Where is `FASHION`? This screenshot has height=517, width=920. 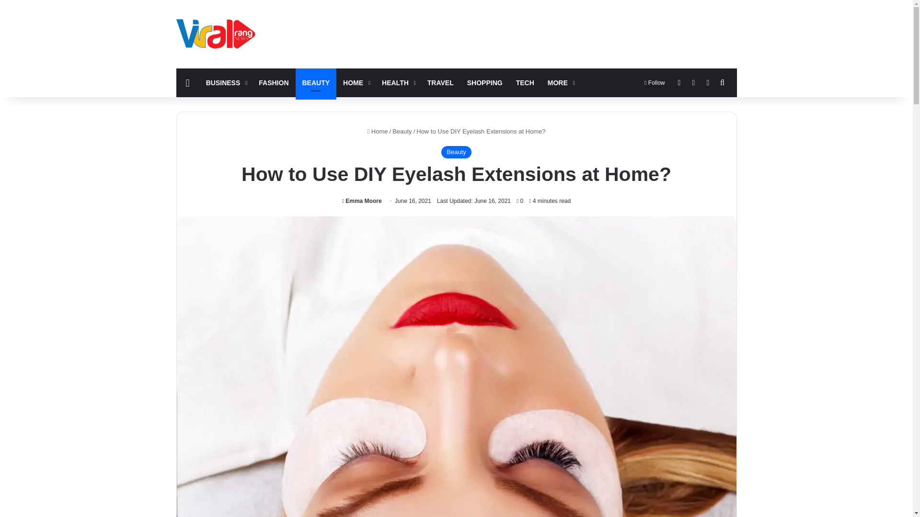 FASHION is located at coordinates (274, 82).